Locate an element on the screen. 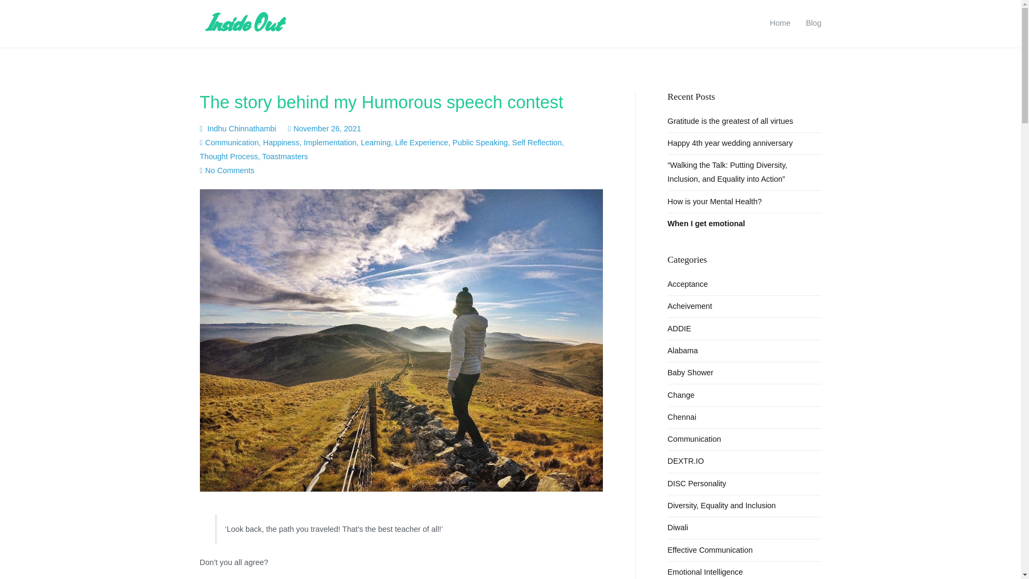 This screenshot has width=1029, height=579. Change is located at coordinates (681, 395).